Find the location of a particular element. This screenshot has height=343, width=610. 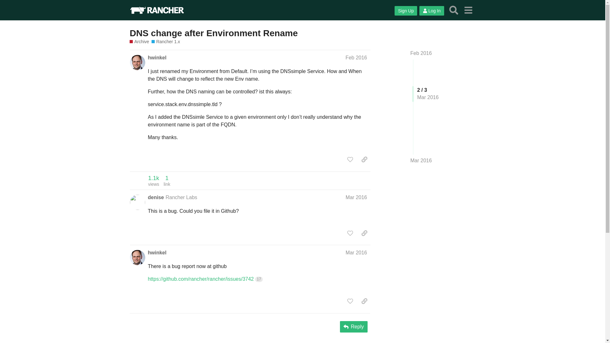

Mar 2016 is located at coordinates (153, 180).